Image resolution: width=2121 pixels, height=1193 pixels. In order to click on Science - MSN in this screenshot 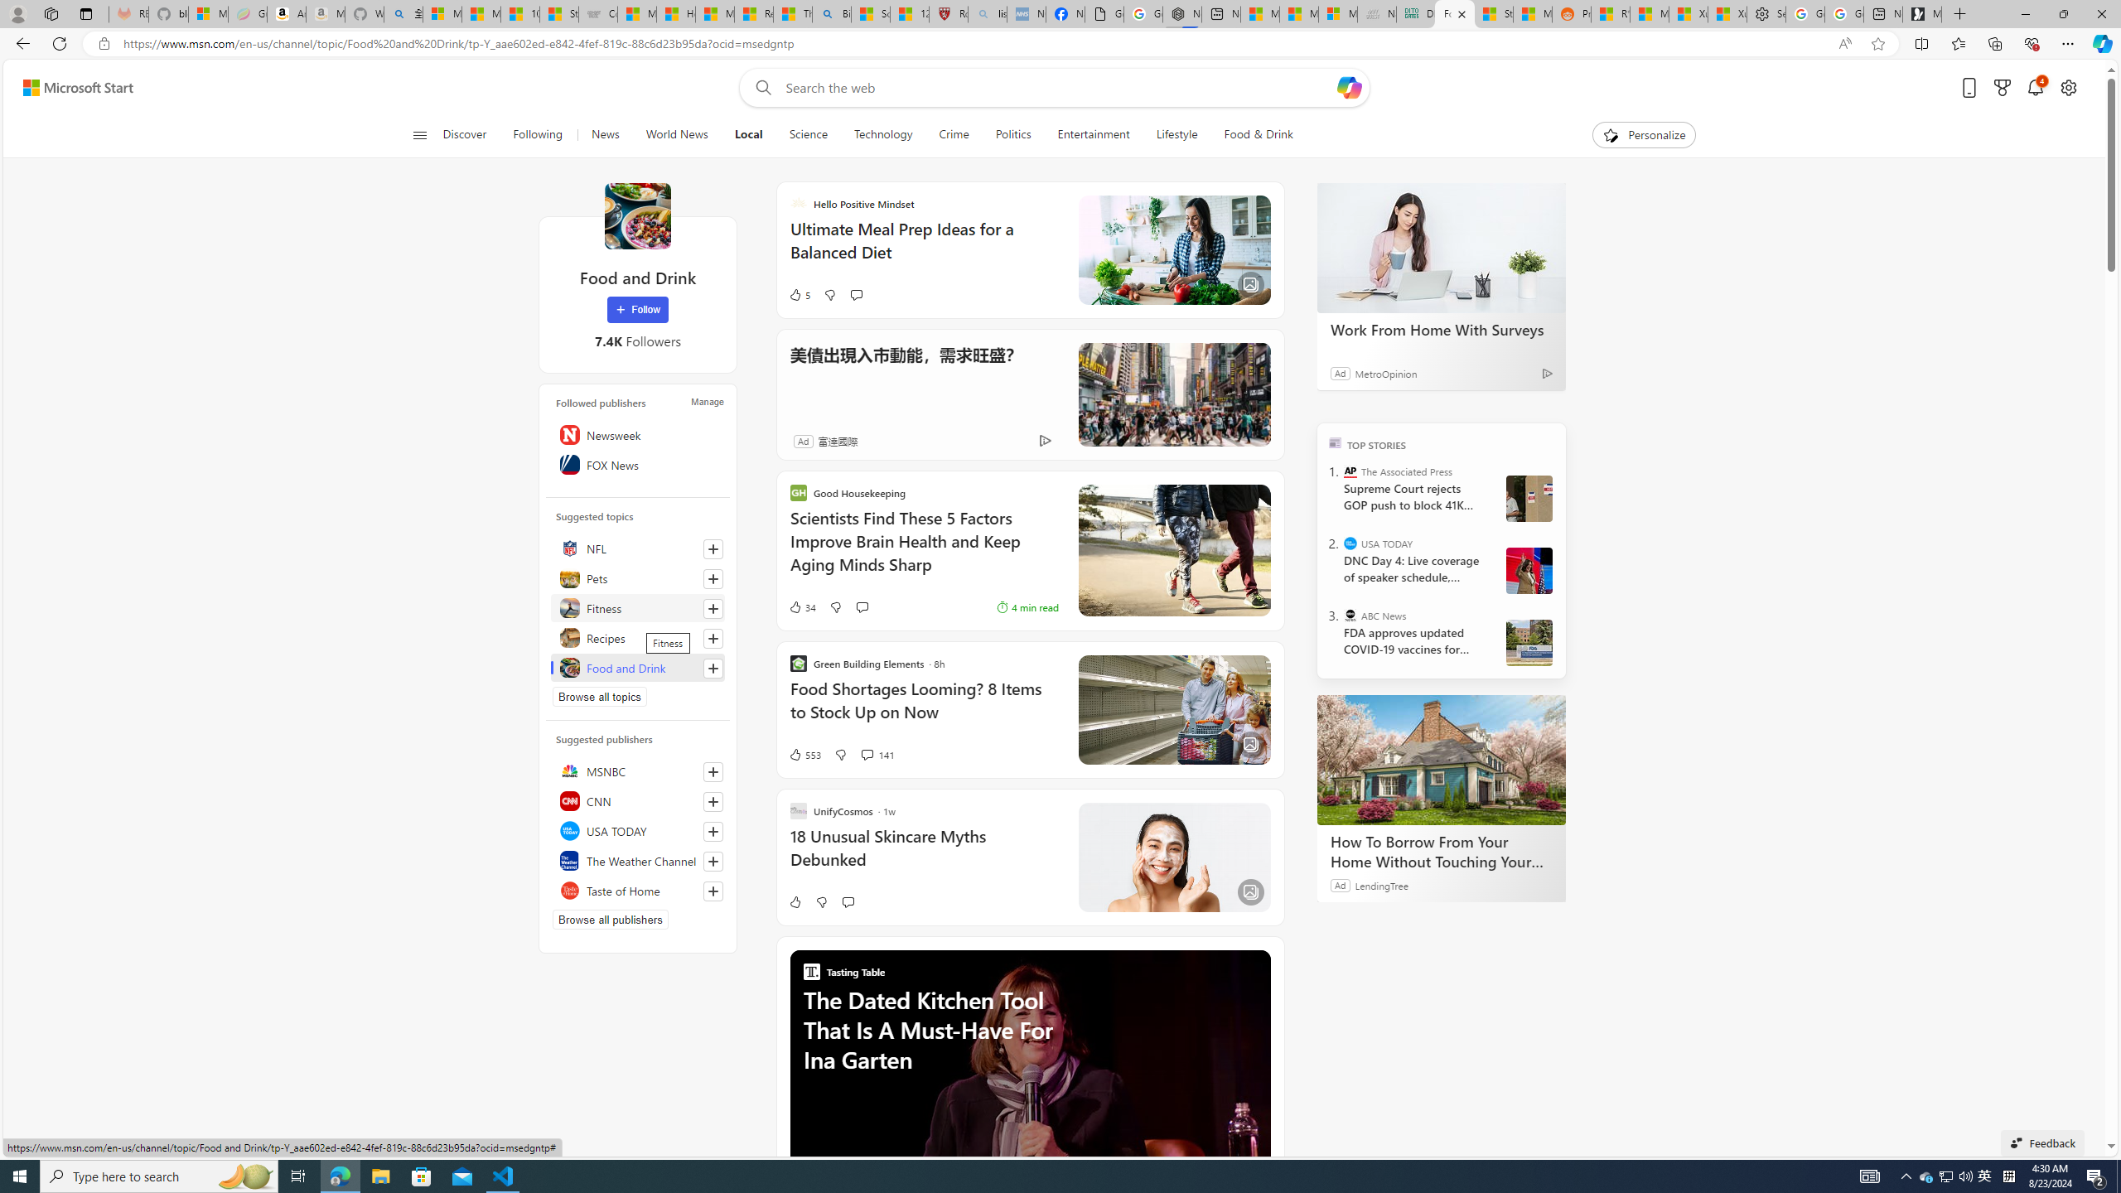, I will do `click(870, 14)`.